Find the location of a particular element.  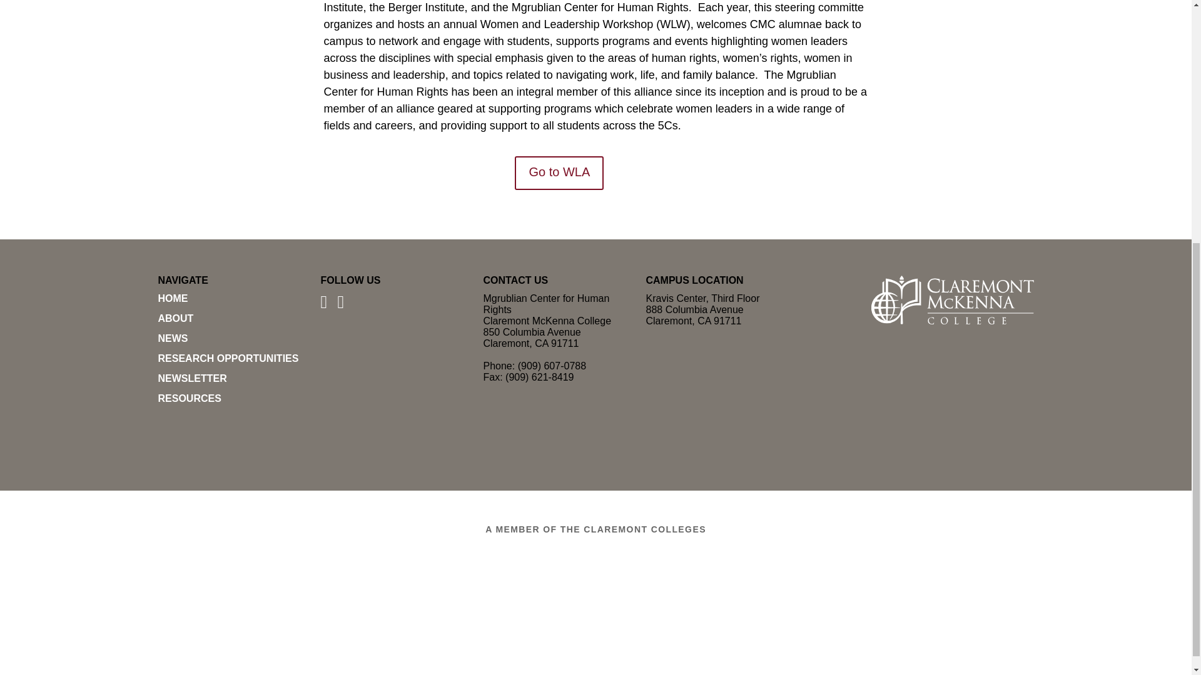

Claremont Graduate University is located at coordinates (393, 580).